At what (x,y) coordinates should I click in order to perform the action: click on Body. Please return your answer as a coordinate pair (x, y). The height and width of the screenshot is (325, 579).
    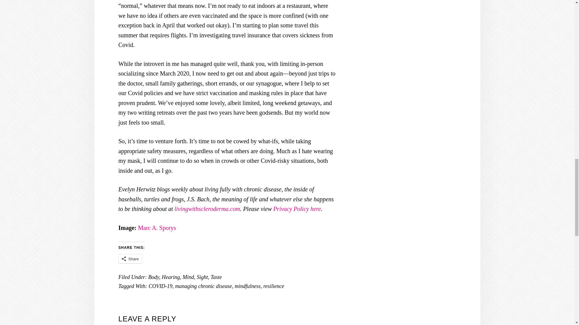
    Looking at the image, I should click on (153, 277).